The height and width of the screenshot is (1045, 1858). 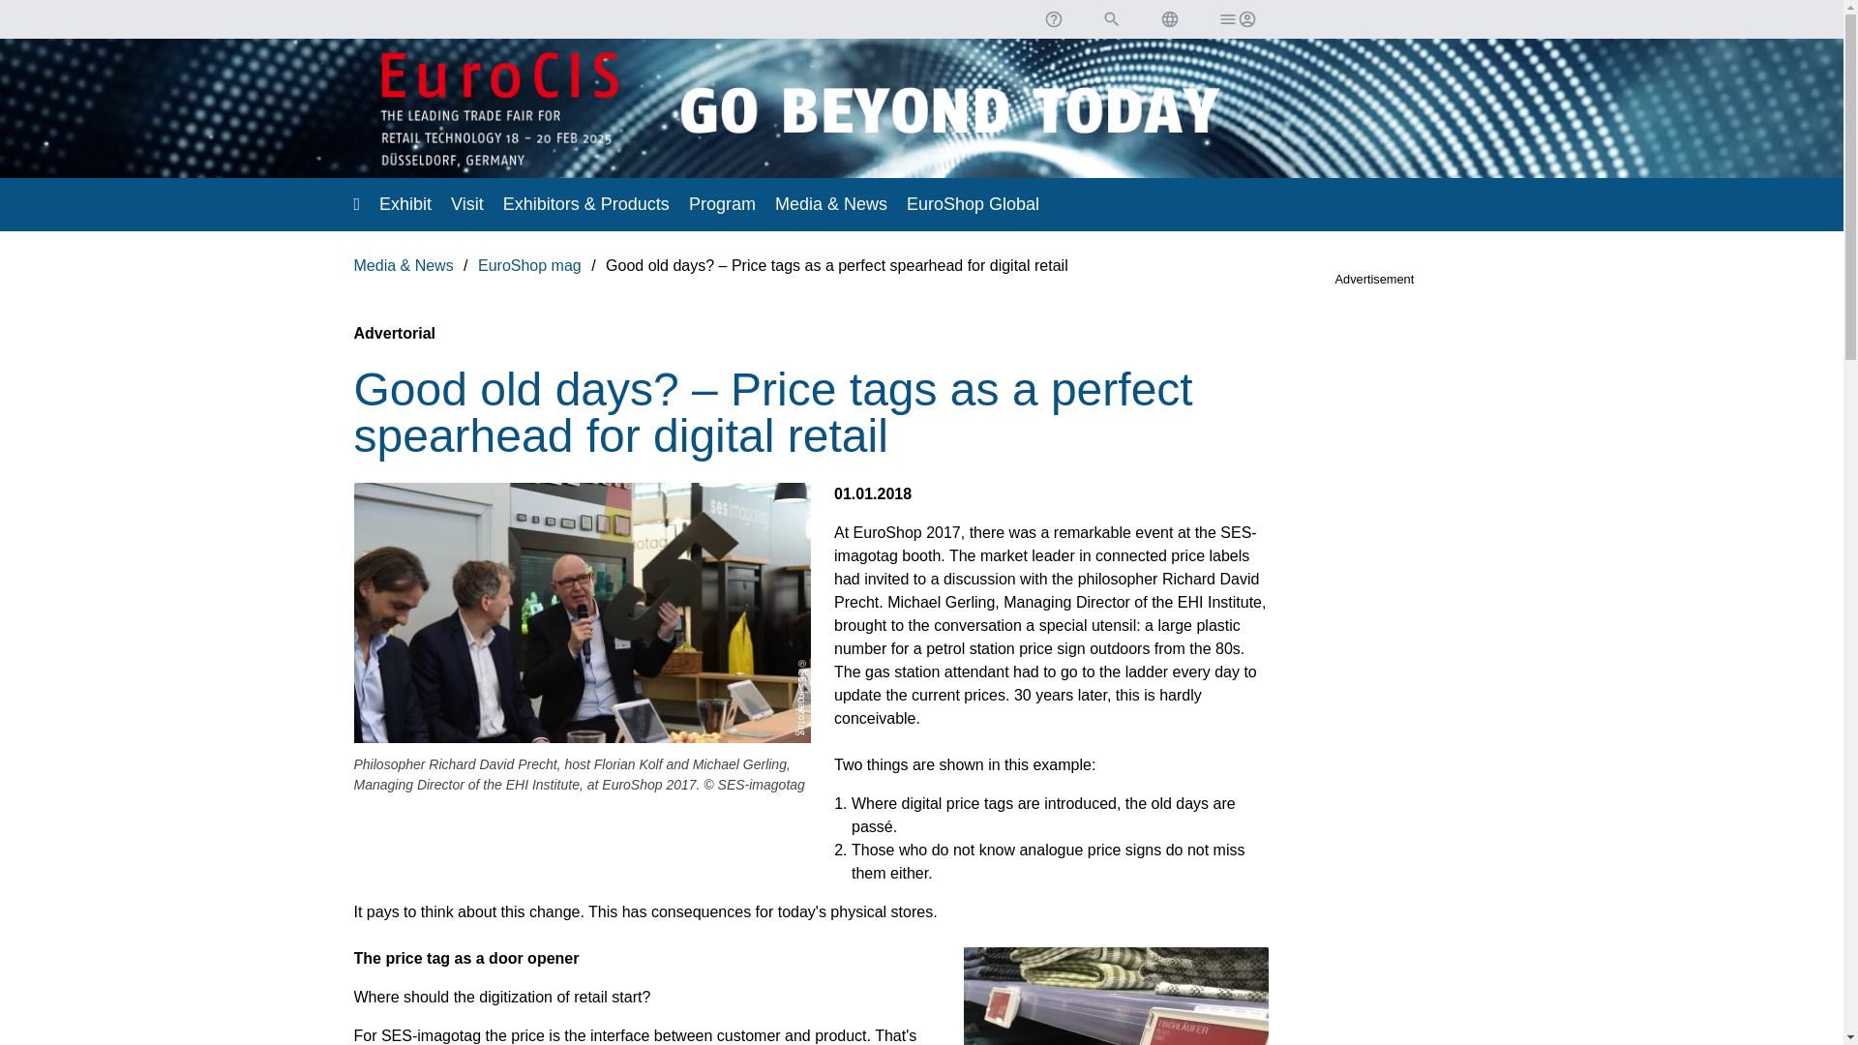 I want to click on ENGLISH, so click(x=1169, y=19).